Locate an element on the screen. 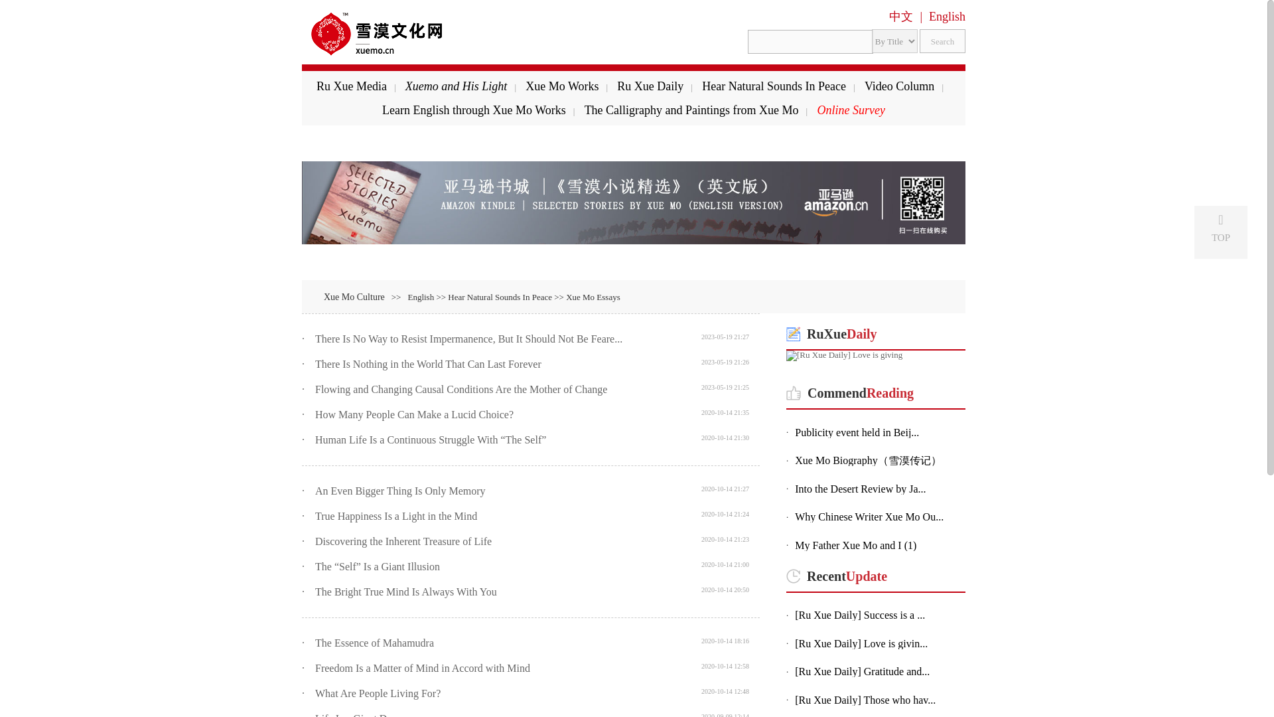 Image resolution: width=1274 pixels, height=717 pixels. Xue Mo Works is located at coordinates (561, 86).